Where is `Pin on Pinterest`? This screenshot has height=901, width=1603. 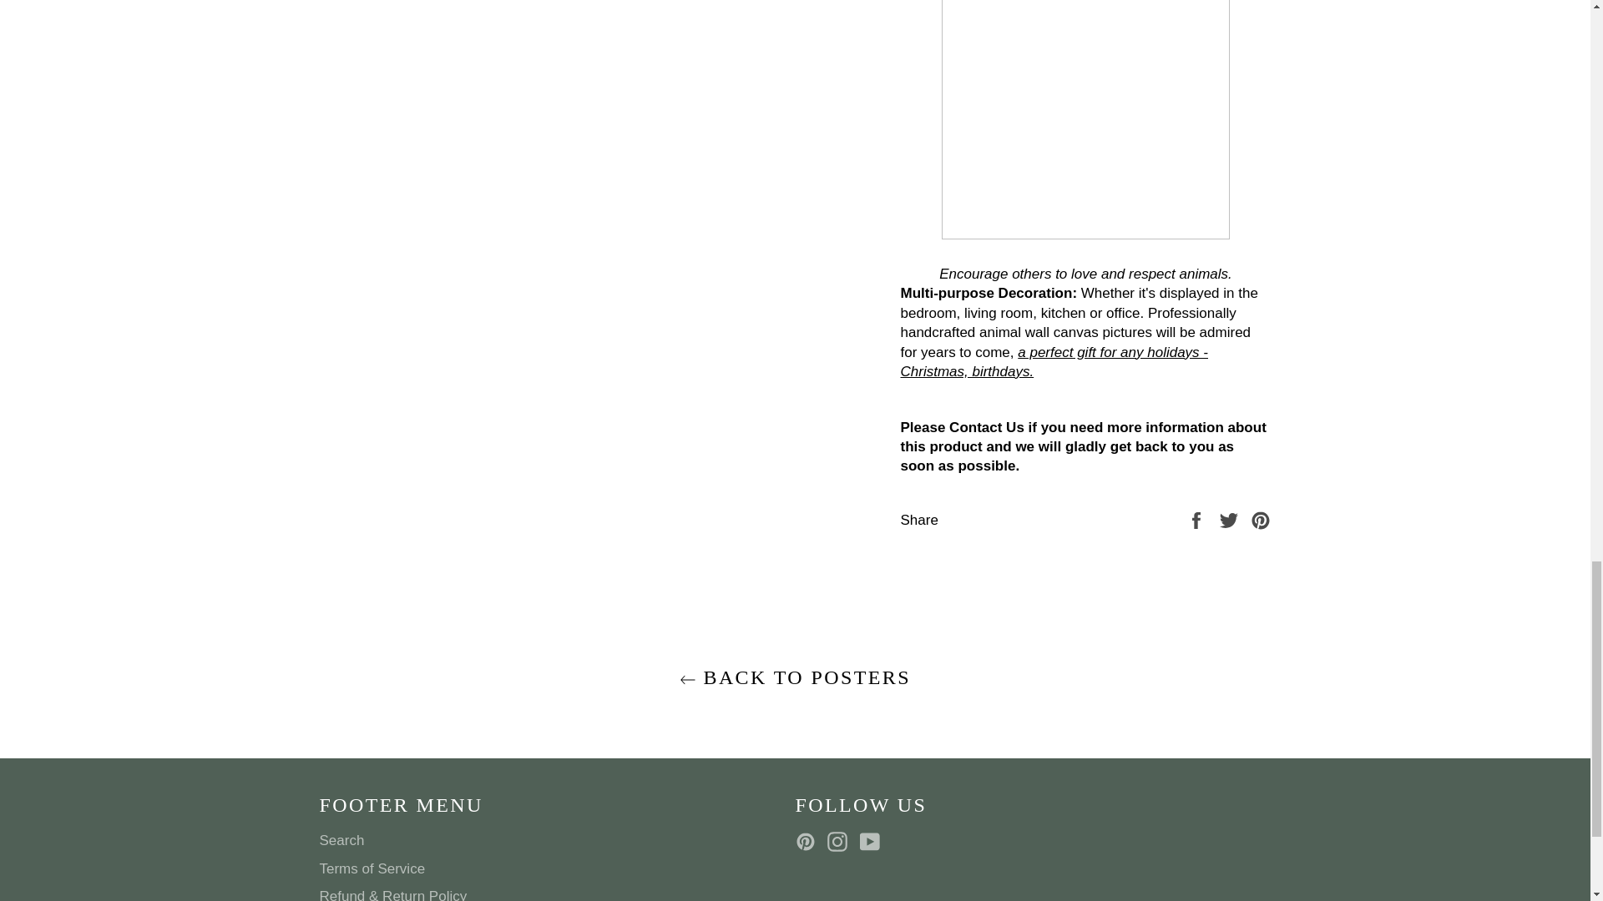 Pin on Pinterest is located at coordinates (1261, 520).